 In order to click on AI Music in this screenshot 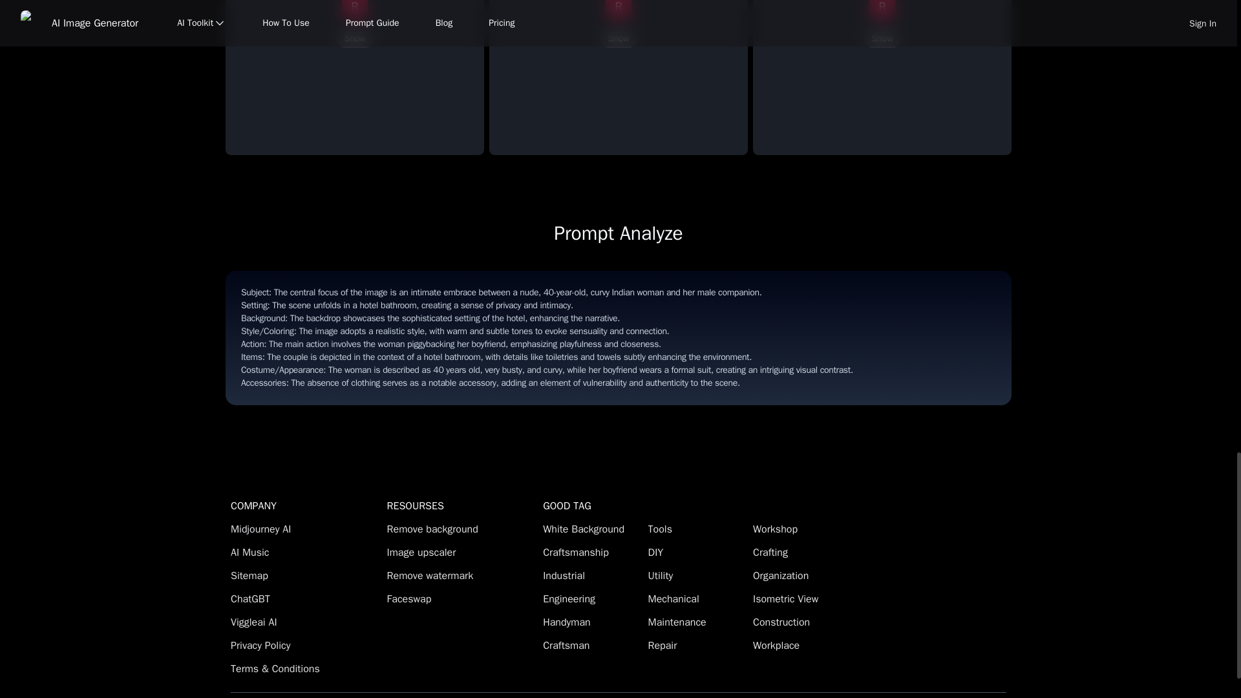, I will do `click(306, 553)`.